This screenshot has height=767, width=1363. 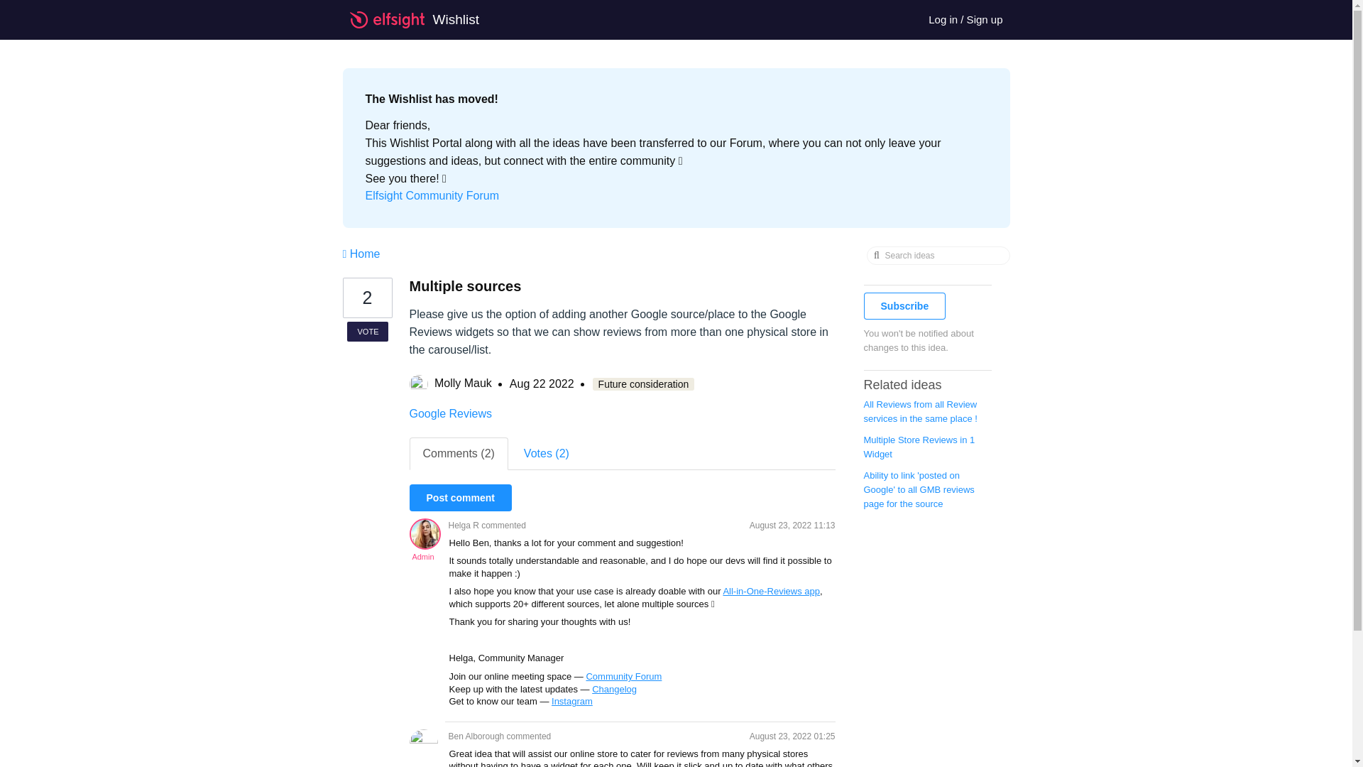 I want to click on Future consideration, so click(x=644, y=383).